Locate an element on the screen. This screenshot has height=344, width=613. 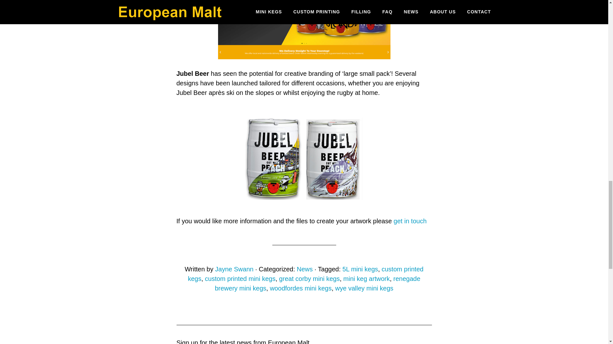
renegade brewery mini kegs is located at coordinates (318, 283).